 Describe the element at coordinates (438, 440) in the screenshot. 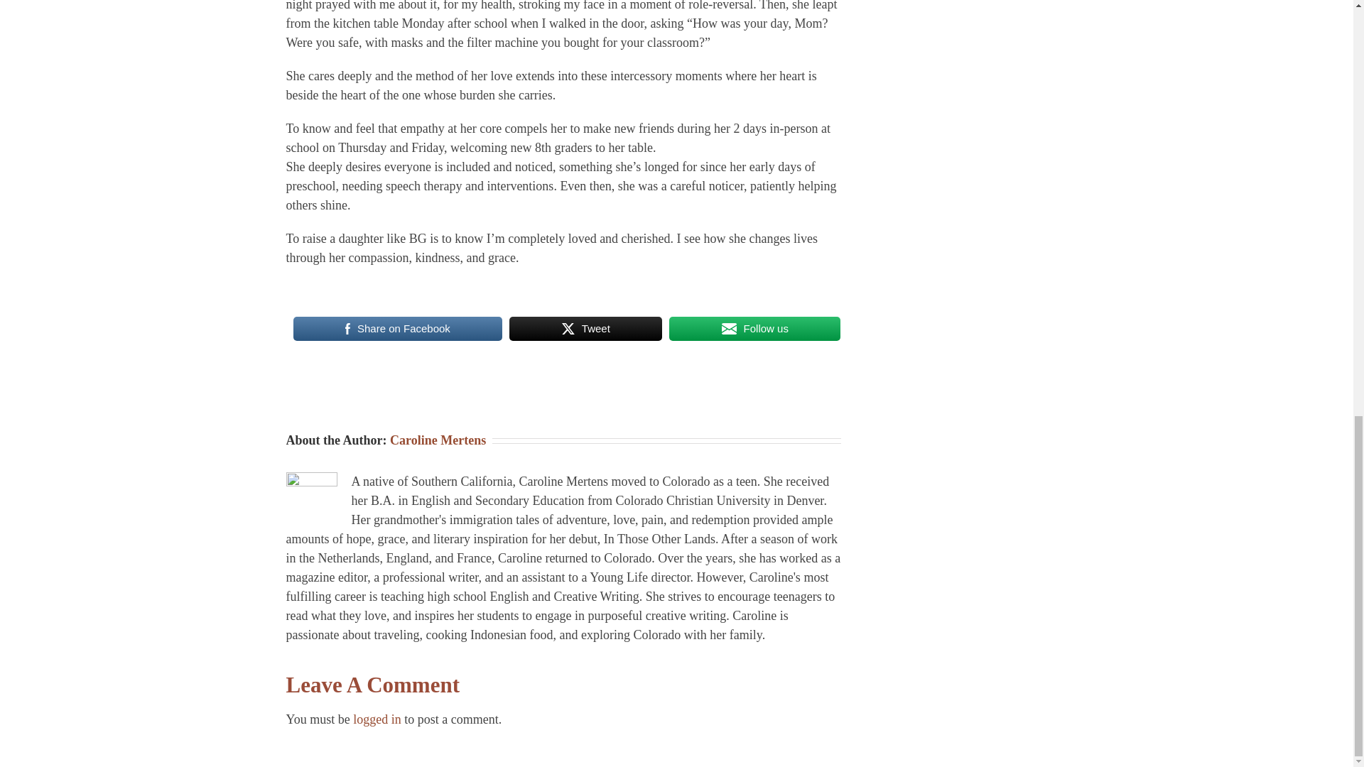

I see `Caroline Mertens` at that location.